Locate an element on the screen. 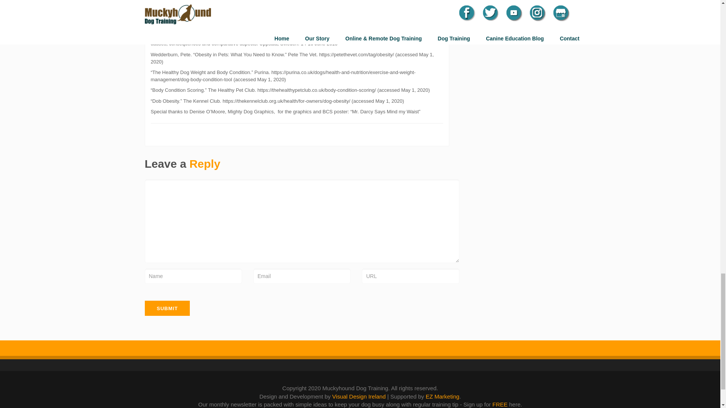 Image resolution: width=726 pixels, height=408 pixels. Visual Design, Web Design Cavan, Ireland is located at coordinates (359, 397).